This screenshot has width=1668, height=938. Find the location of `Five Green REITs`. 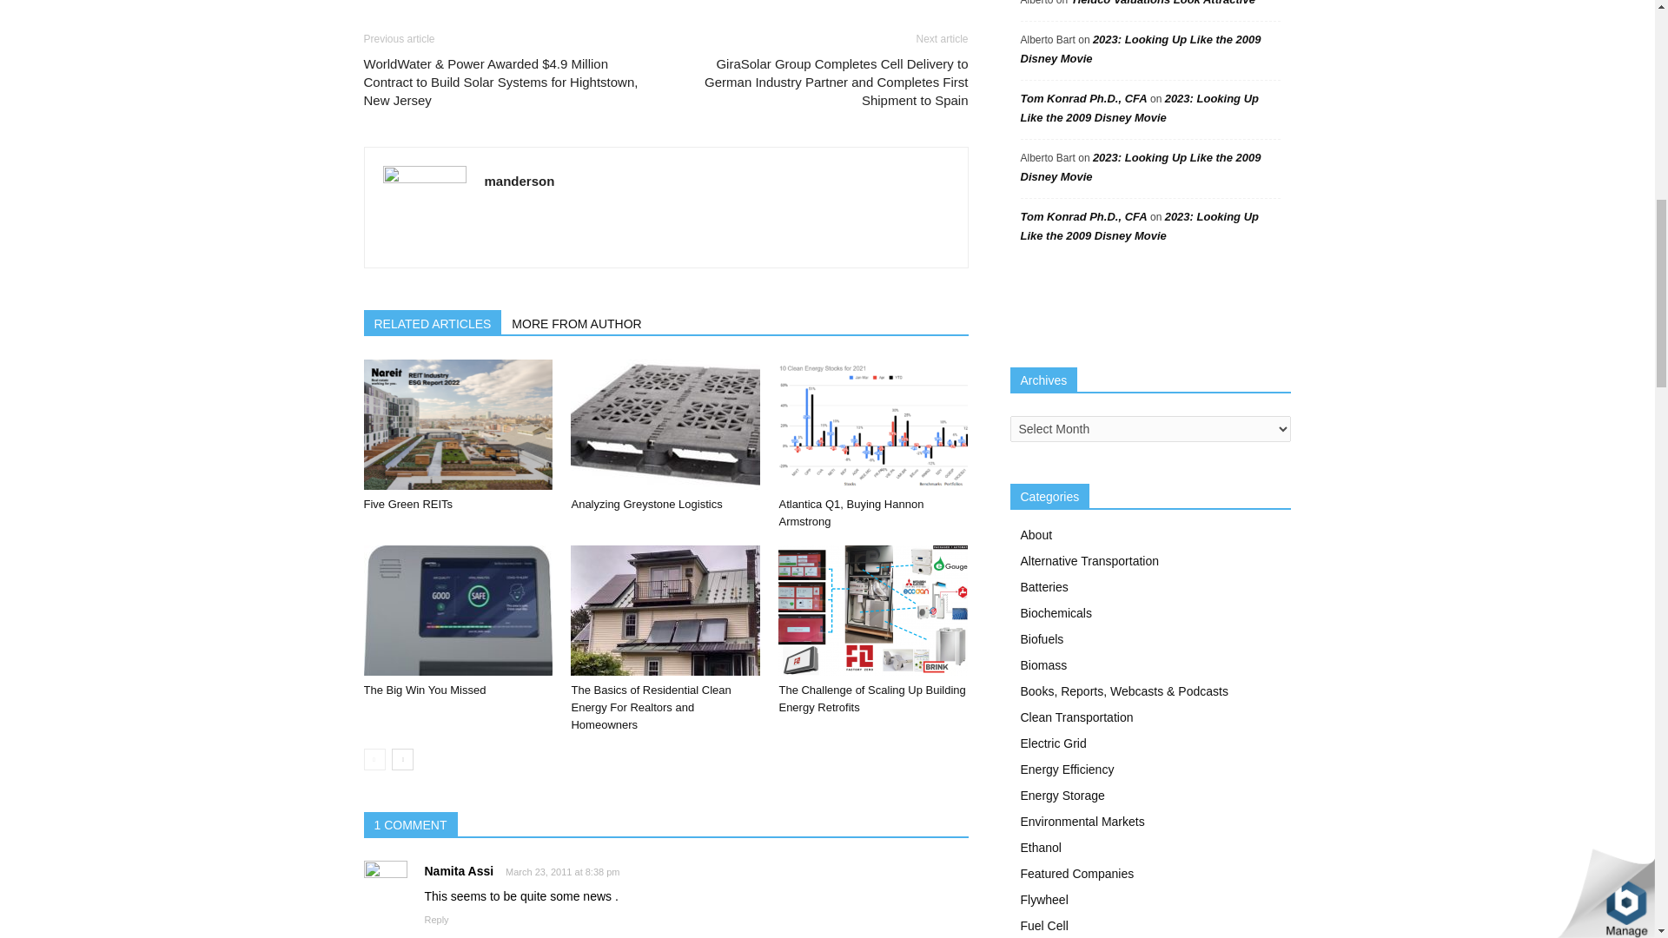

Five Green REITs is located at coordinates (407, 504).